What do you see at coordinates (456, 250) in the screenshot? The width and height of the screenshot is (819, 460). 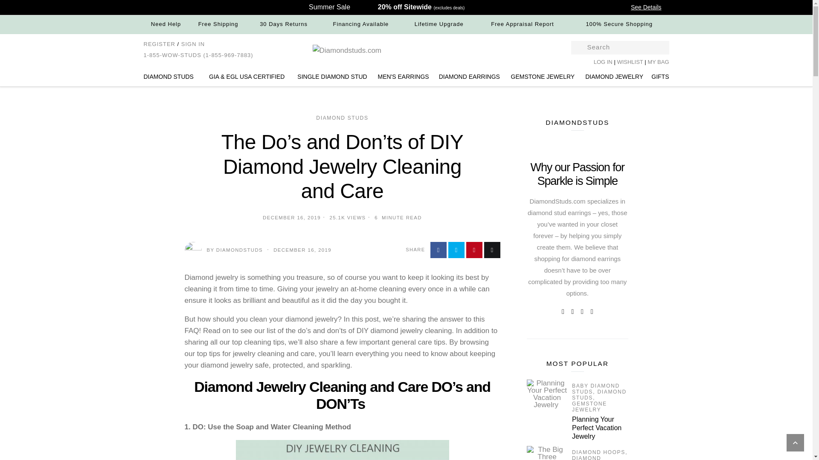 I see `Share on Twitter` at bounding box center [456, 250].